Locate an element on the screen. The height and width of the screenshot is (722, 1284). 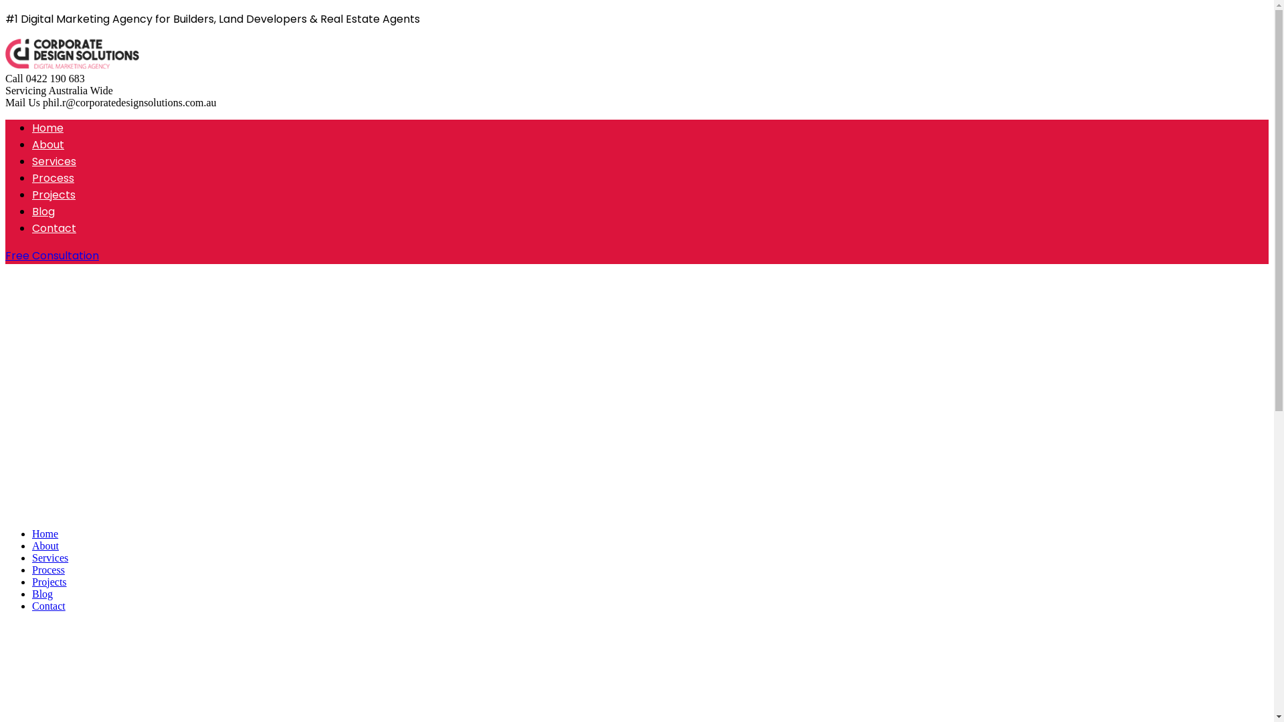
Free Consultation is located at coordinates (52, 255).